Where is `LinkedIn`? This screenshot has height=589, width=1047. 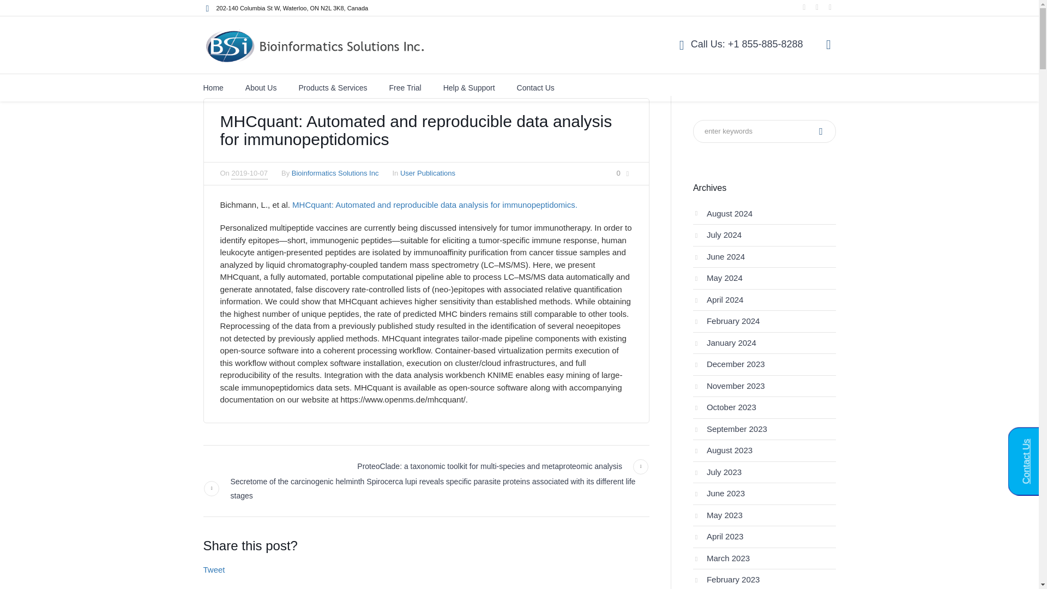
LinkedIn is located at coordinates (804, 7).